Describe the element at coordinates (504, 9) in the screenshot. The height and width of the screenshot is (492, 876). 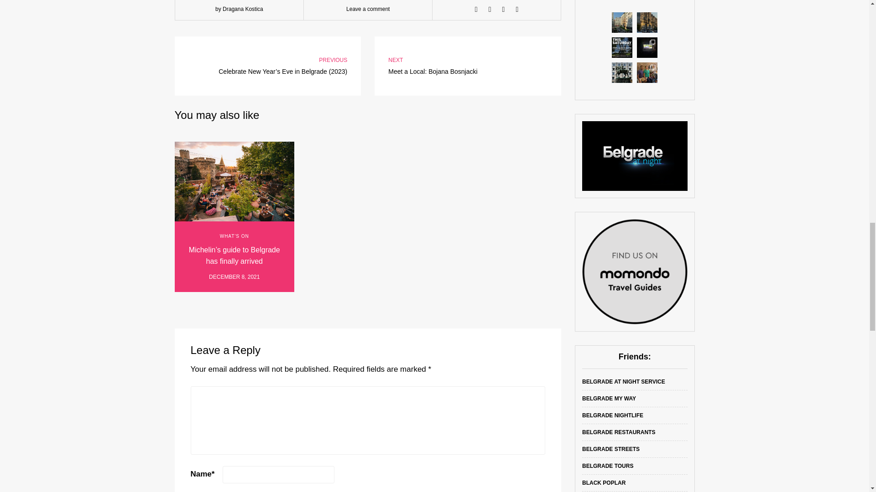
I see `Share with Google Plus` at that location.